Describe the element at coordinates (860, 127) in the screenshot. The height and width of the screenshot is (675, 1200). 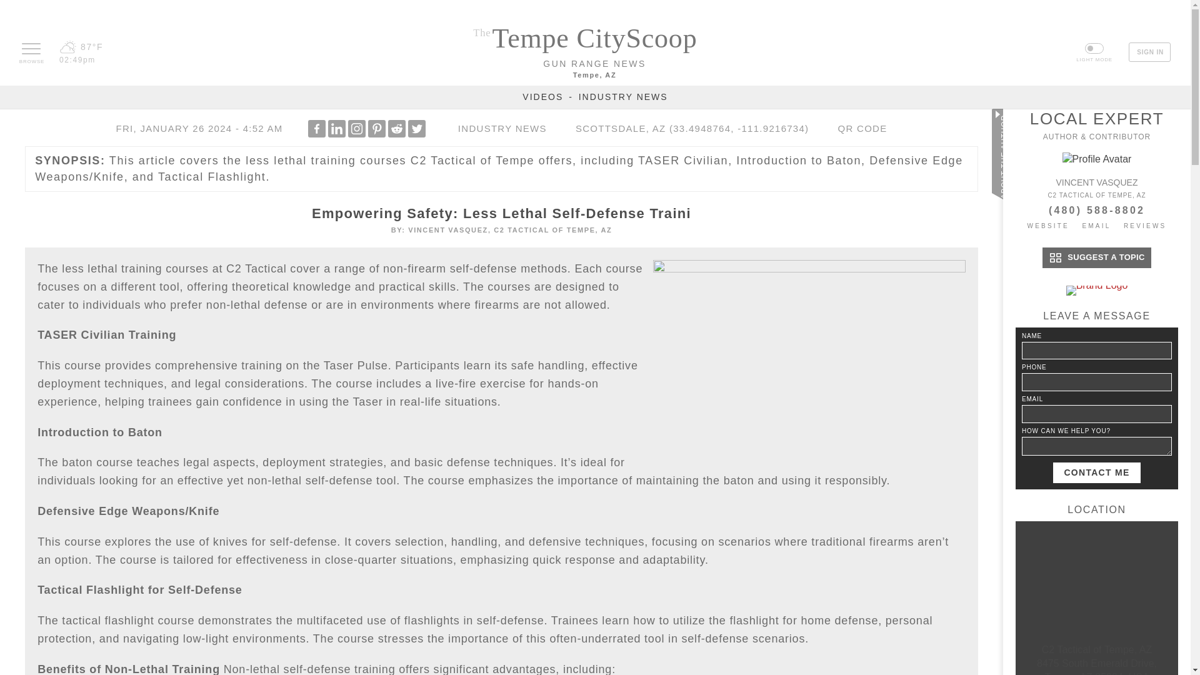
I see `QR Code` at that location.